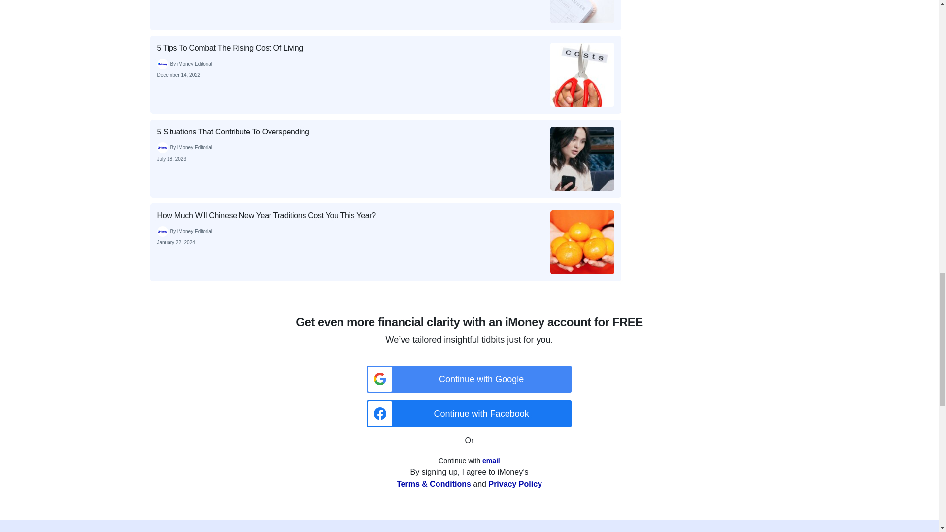  I want to click on 5 Tips To Combat The Rising Cost Of Living, so click(385, 75).